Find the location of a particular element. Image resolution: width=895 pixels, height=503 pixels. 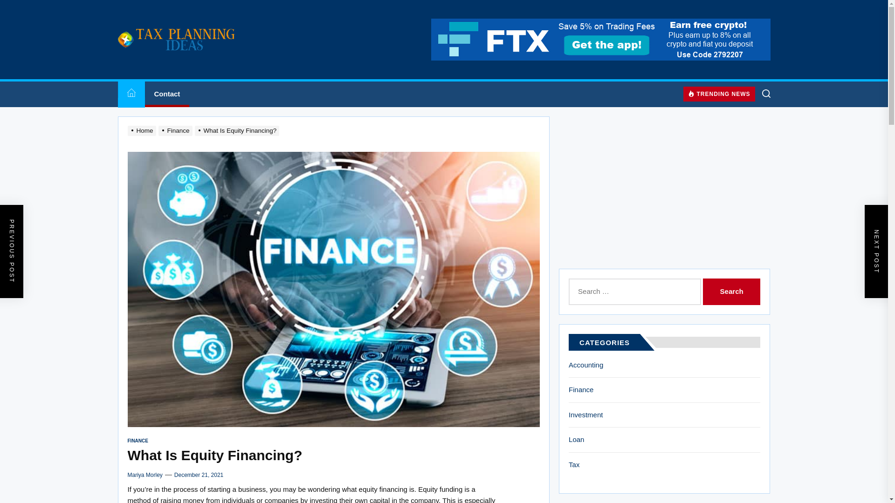

Home is located at coordinates (143, 130).